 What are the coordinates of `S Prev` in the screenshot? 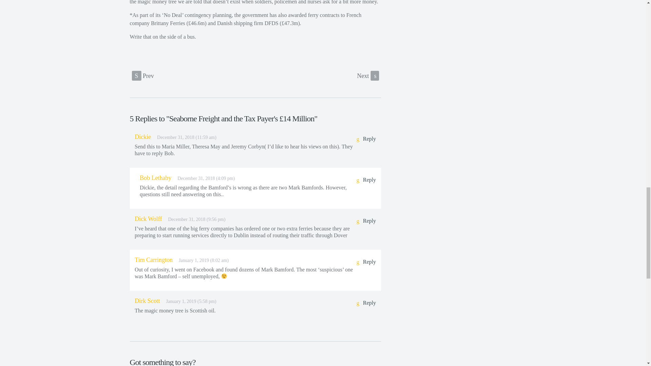 It's located at (142, 76).